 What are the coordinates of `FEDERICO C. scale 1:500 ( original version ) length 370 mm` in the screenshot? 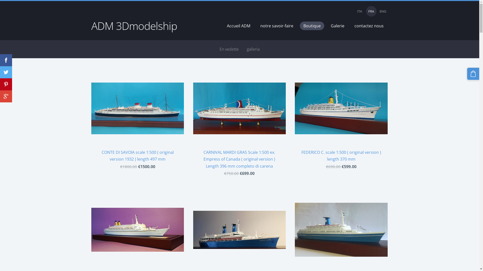 It's located at (341, 117).